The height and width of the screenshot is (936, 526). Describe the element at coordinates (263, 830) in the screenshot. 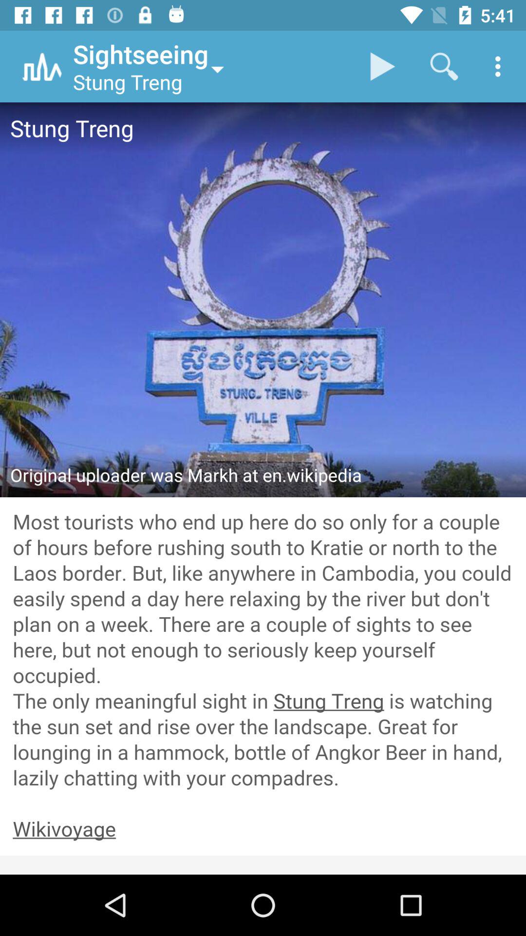

I see `go to new page` at that location.